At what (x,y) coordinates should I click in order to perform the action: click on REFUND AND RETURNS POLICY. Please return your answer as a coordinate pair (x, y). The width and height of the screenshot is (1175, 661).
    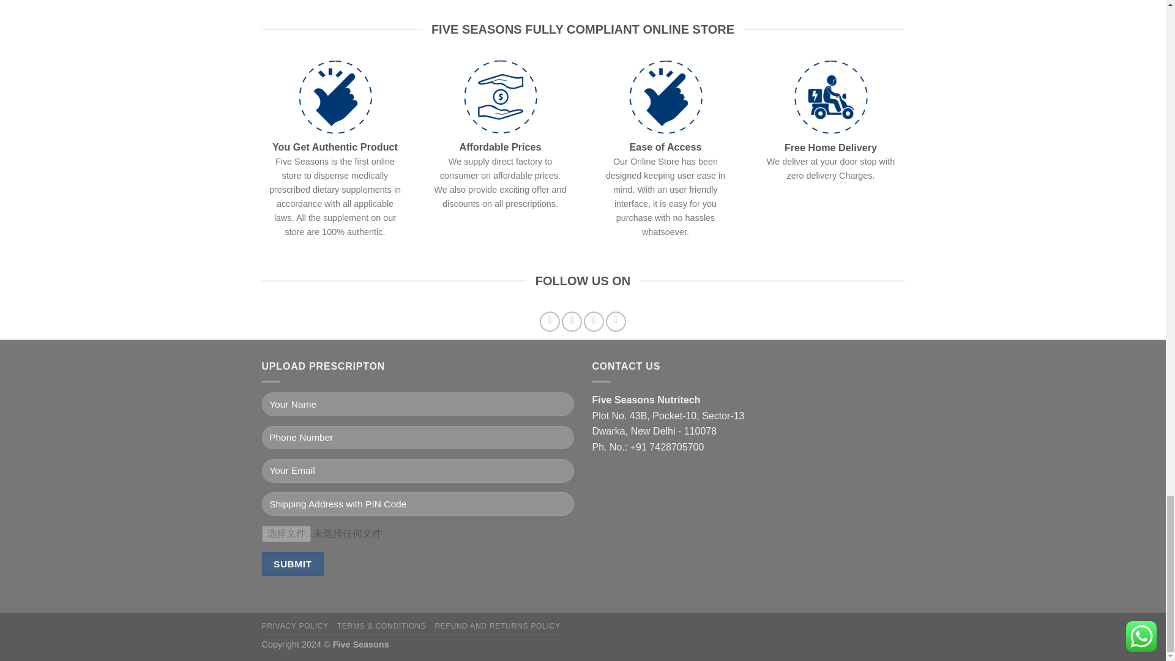
    Looking at the image, I should click on (497, 626).